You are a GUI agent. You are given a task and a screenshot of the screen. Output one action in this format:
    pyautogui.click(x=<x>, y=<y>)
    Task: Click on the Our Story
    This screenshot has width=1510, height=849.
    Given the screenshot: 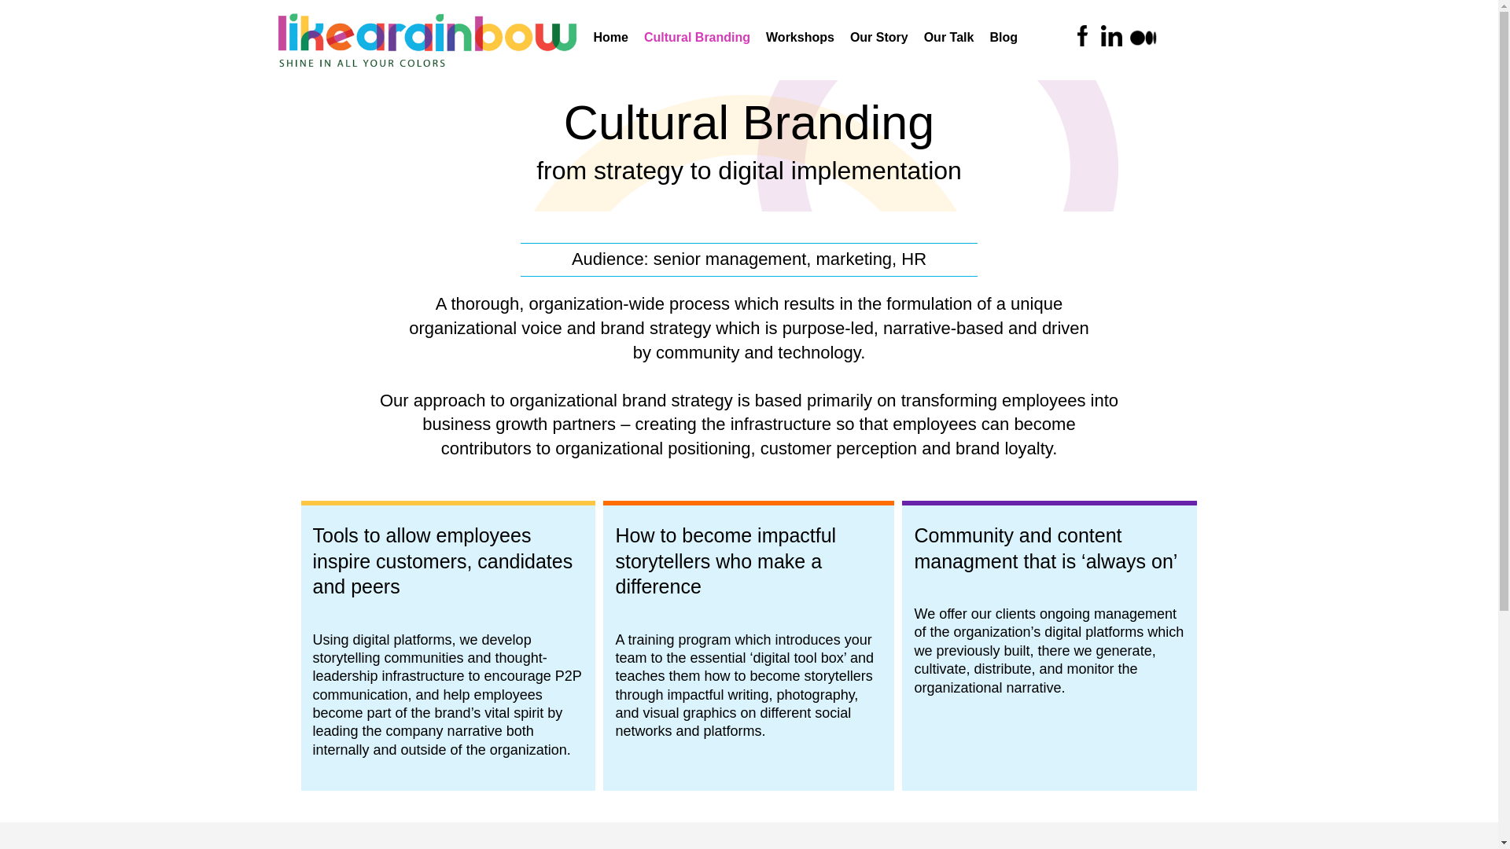 What is the action you would take?
    pyautogui.click(x=879, y=38)
    